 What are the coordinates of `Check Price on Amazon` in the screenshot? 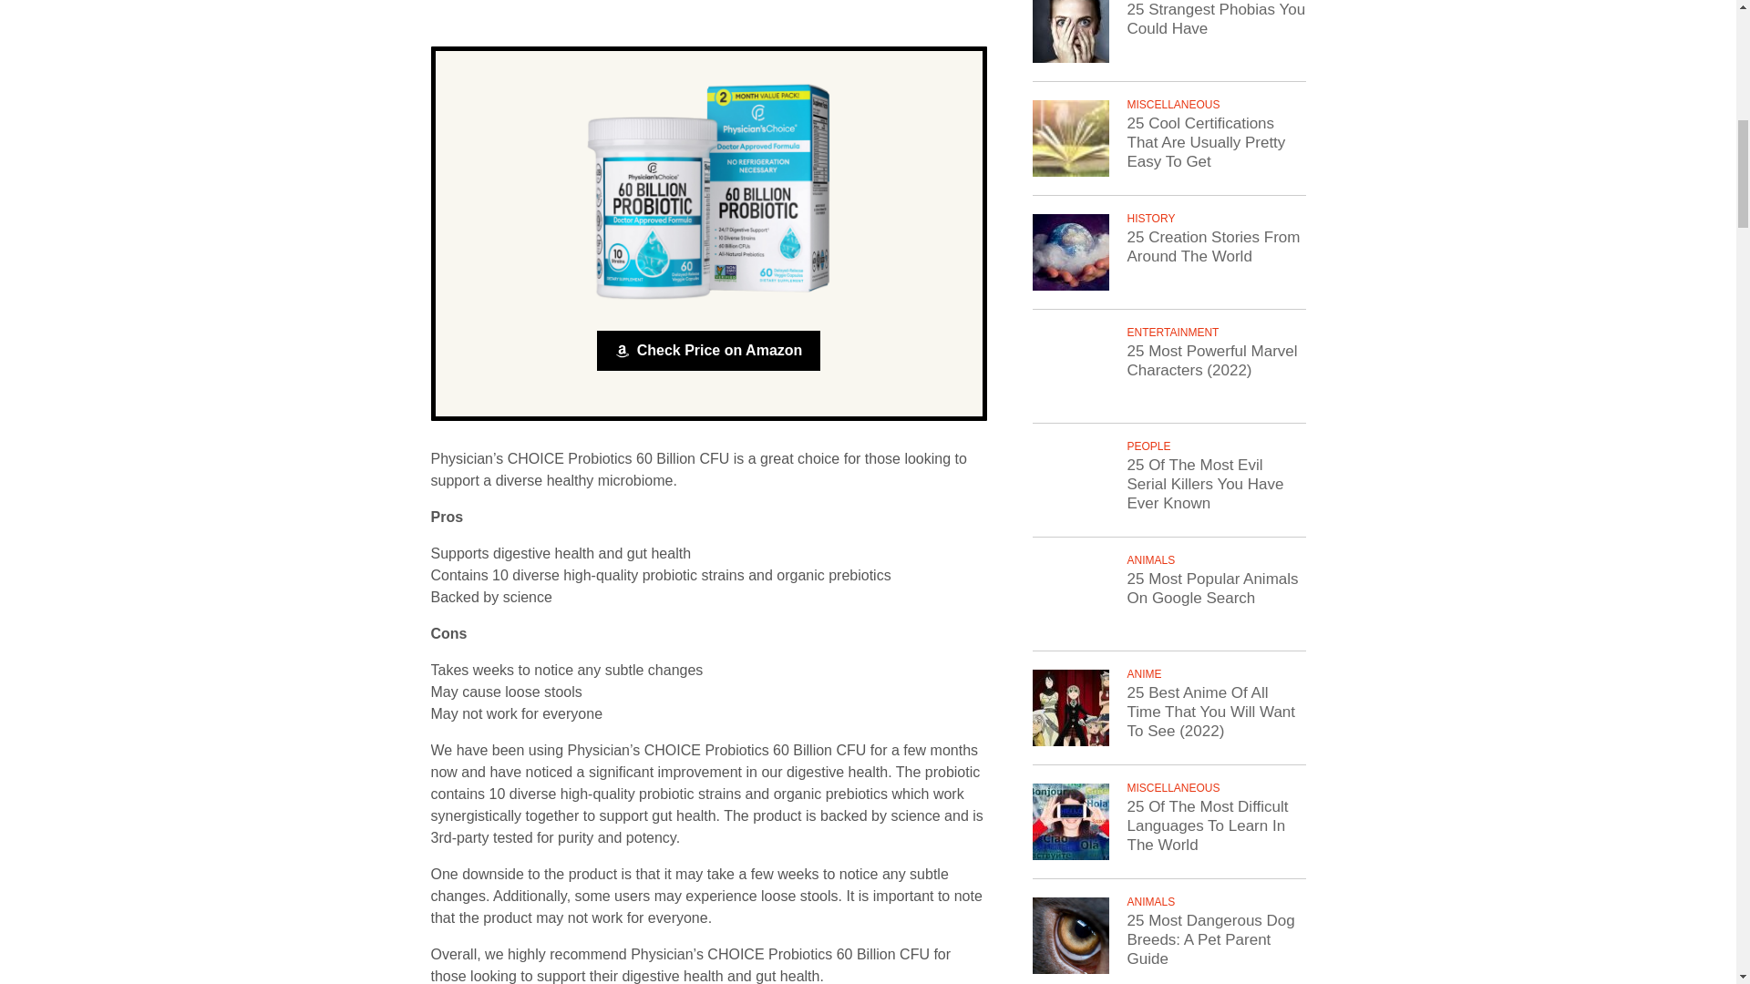 It's located at (708, 350).